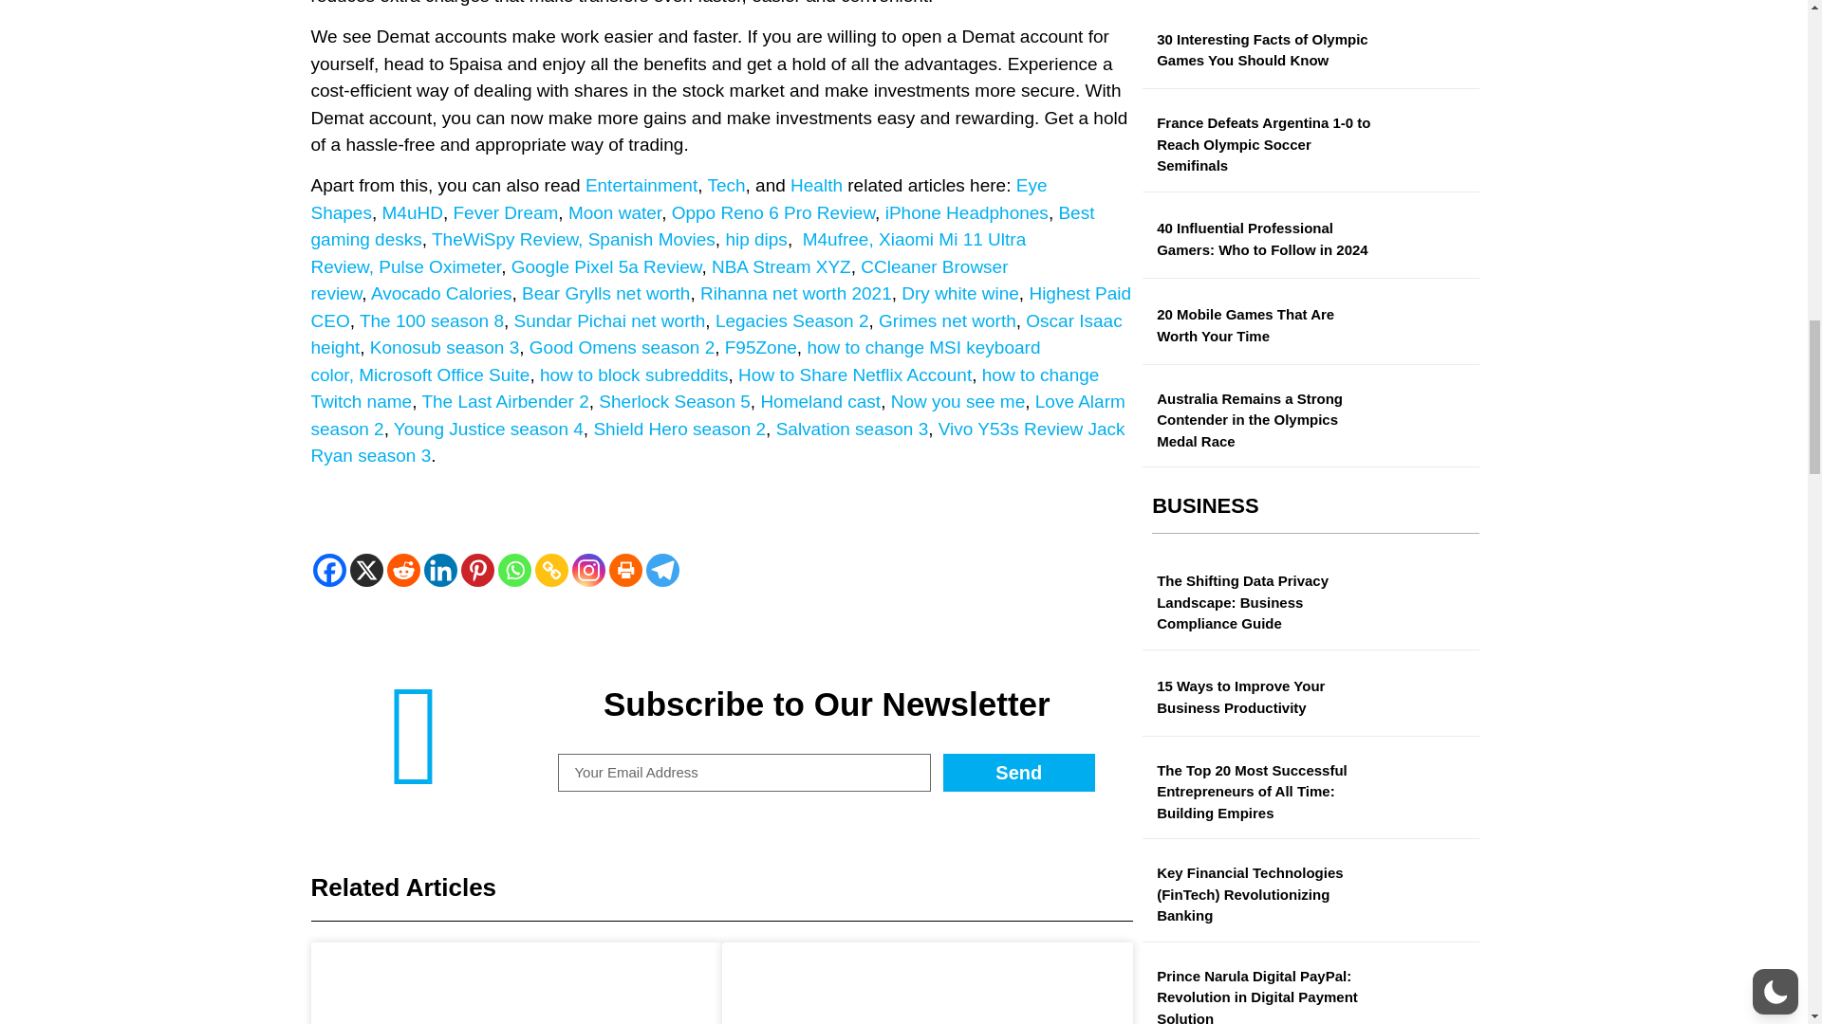 The image size is (1822, 1024). What do you see at coordinates (552, 570) in the screenshot?
I see `Copy Link` at bounding box center [552, 570].